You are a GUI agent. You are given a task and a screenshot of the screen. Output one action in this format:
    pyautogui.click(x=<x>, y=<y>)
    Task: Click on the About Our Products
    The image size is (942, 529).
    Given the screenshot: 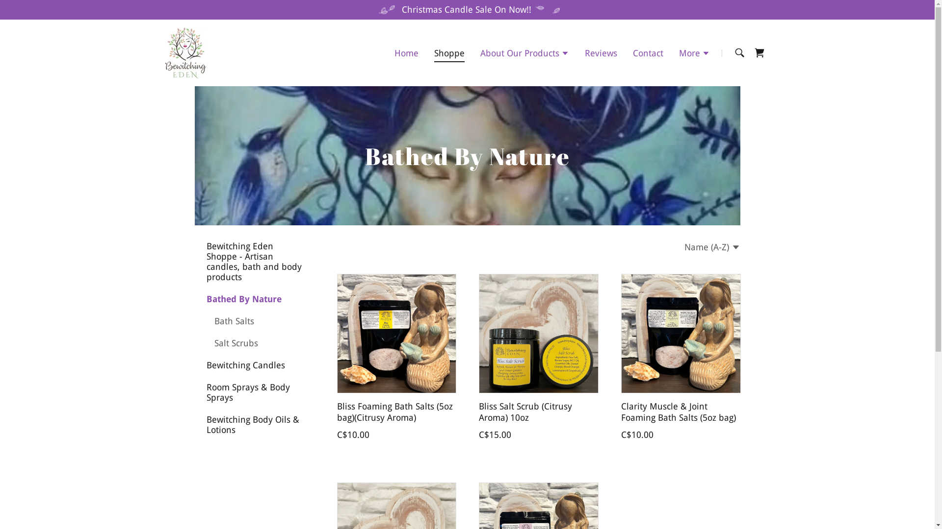 What is the action you would take?
    pyautogui.click(x=525, y=54)
    